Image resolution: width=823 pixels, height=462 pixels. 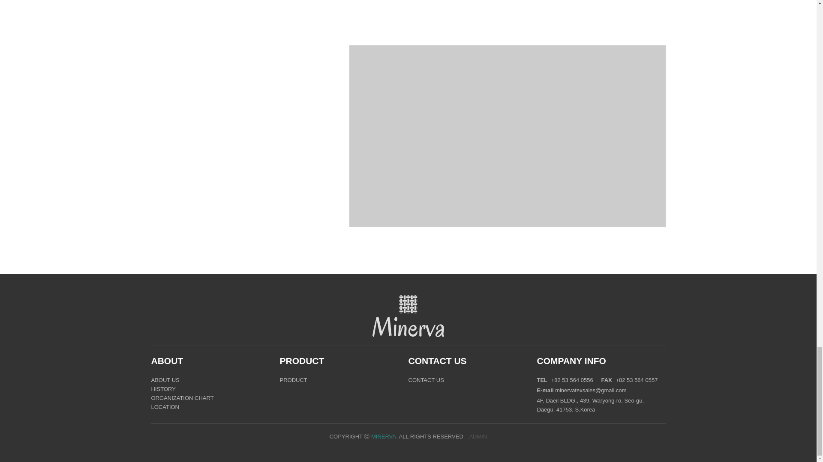 I want to click on PRODUCT, so click(x=293, y=380).